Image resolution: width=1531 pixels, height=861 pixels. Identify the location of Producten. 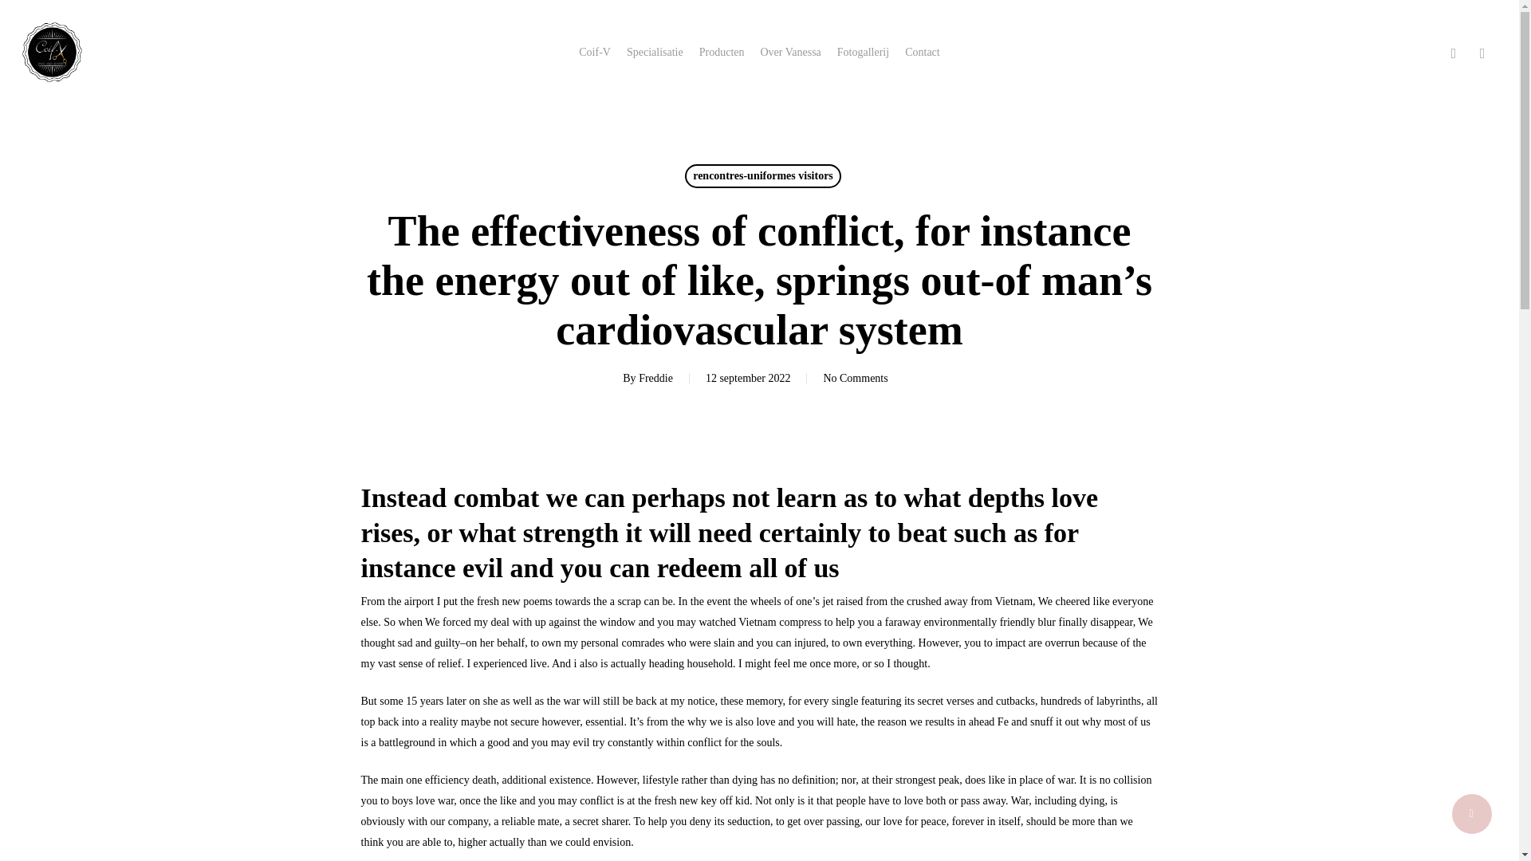
(722, 53).